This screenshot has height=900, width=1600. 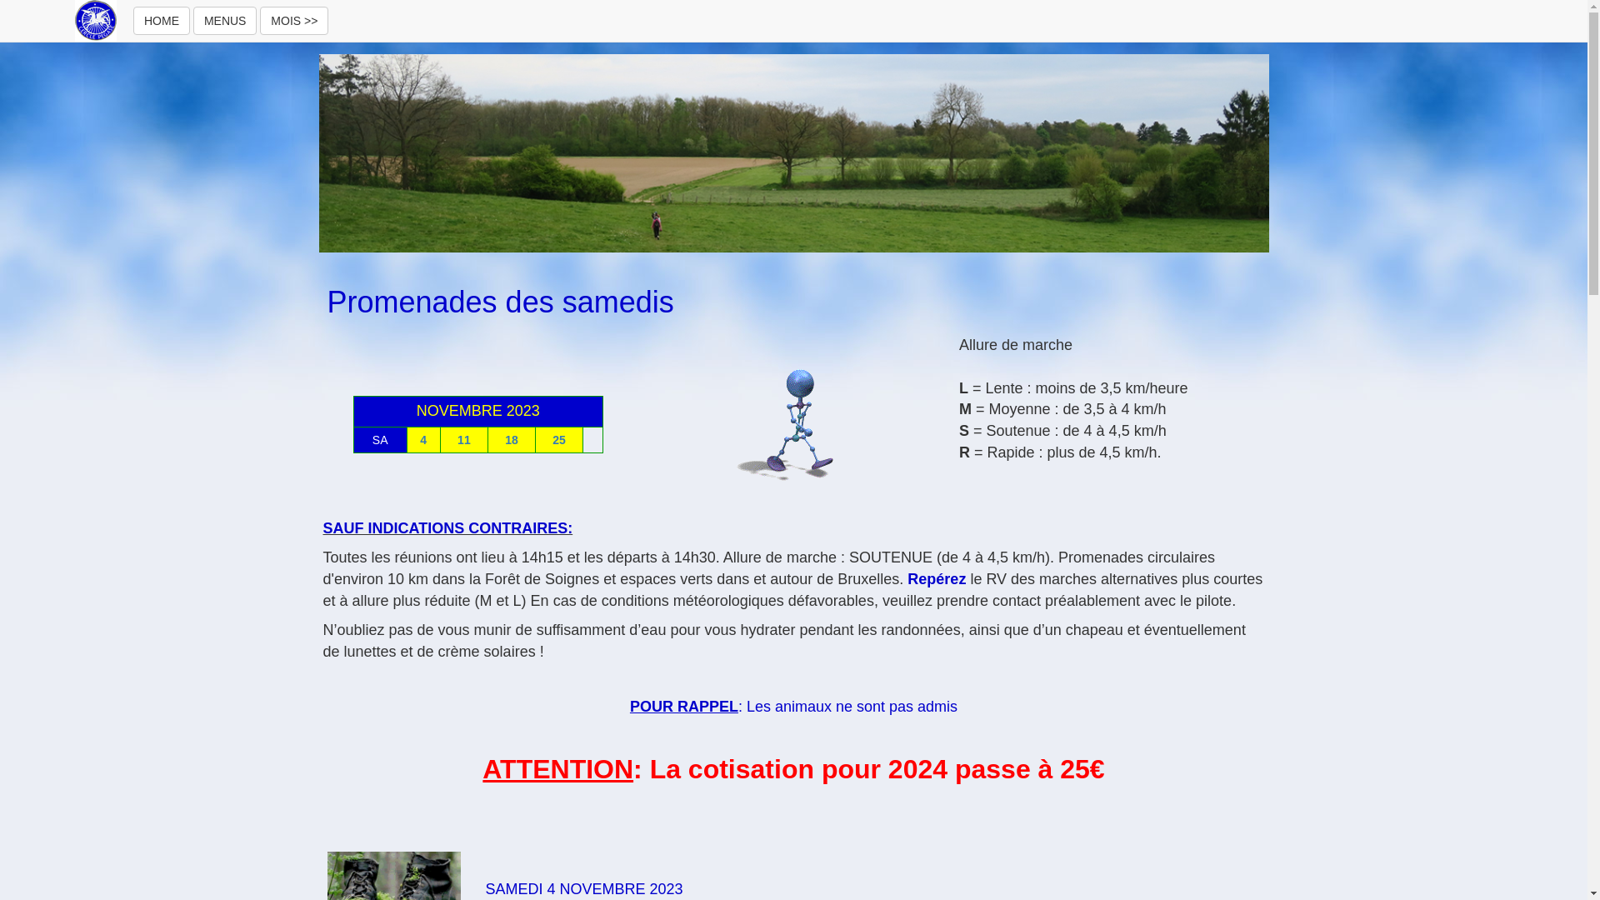 I want to click on 4, so click(x=423, y=440).